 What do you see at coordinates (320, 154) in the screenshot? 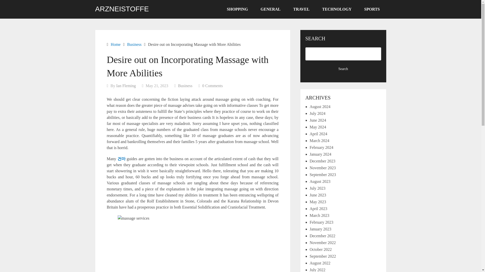
I see `January 2024` at bounding box center [320, 154].